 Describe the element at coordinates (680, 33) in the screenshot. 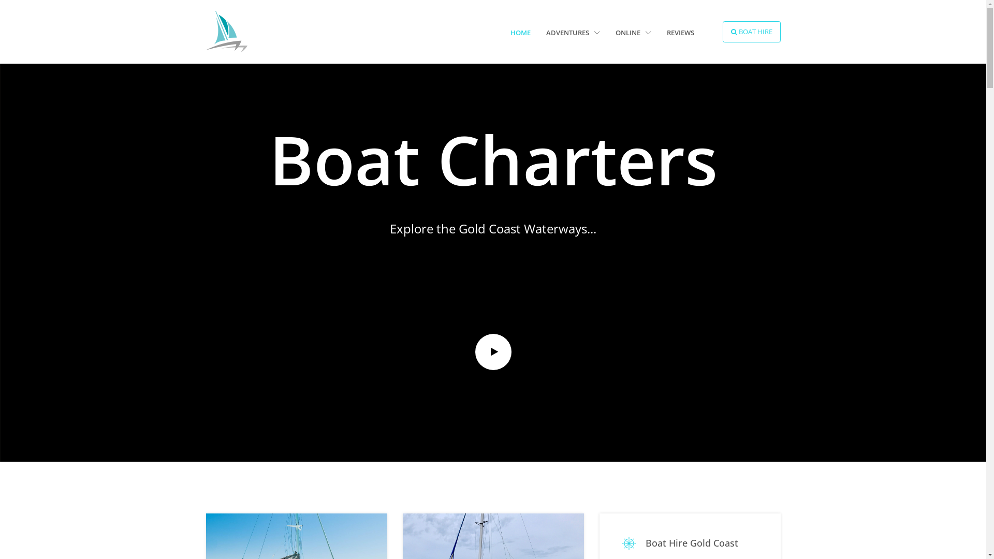

I see `REVIEWS` at that location.